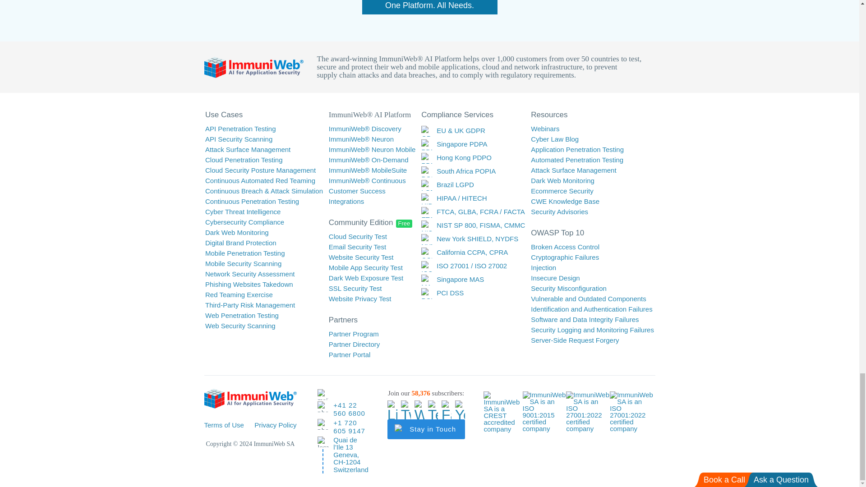  What do you see at coordinates (544, 414) in the screenshot?
I see `ImmuniWeb SA is an ISO 9001:2015 certified company` at bounding box center [544, 414].